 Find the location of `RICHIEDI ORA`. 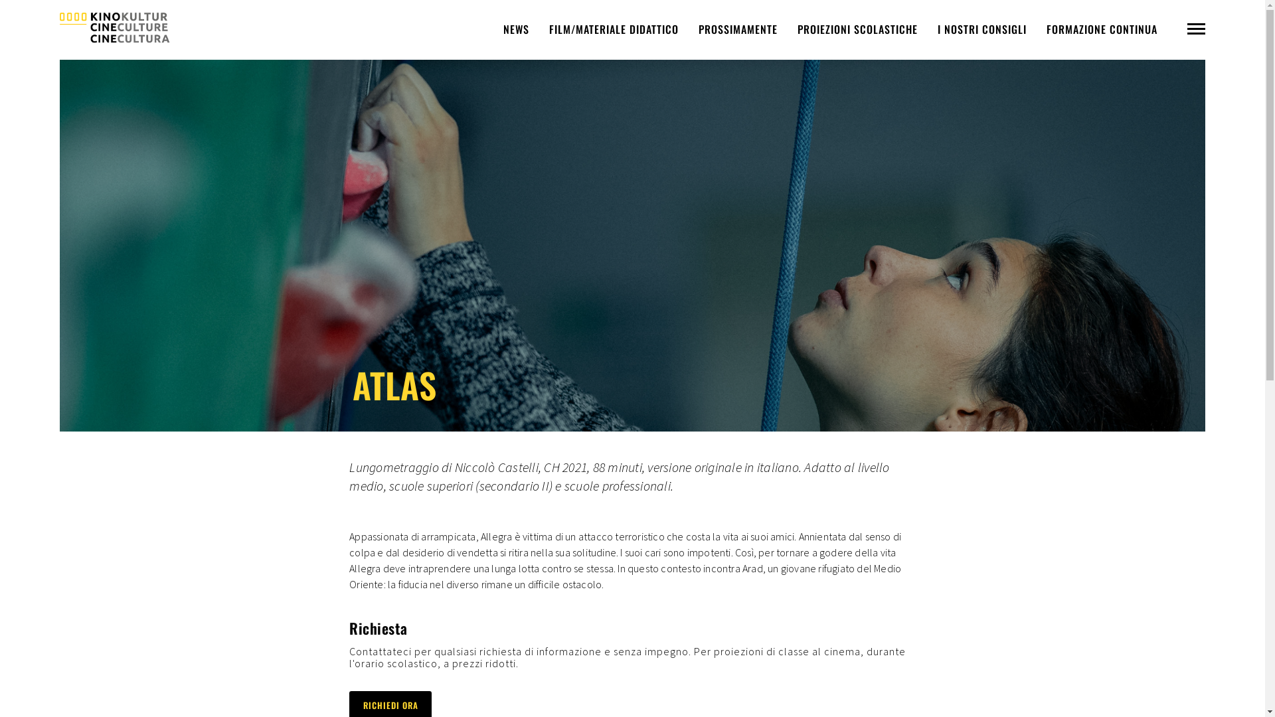

RICHIEDI ORA is located at coordinates (390, 705).